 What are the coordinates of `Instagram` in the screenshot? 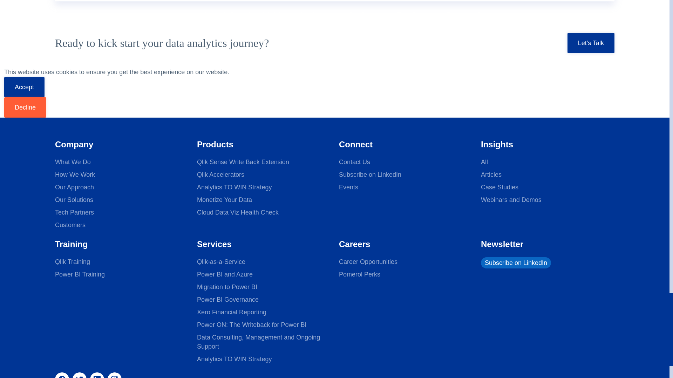 It's located at (115, 375).